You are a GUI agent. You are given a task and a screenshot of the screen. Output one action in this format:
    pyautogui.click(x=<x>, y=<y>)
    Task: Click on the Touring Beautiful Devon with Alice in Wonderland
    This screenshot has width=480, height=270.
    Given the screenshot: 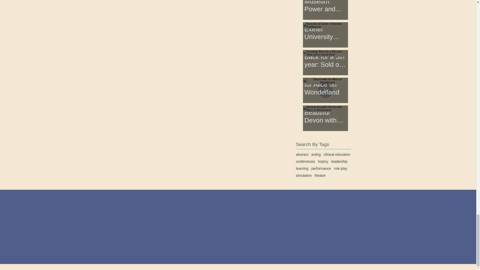 What is the action you would take?
    pyautogui.click(x=325, y=110)
    